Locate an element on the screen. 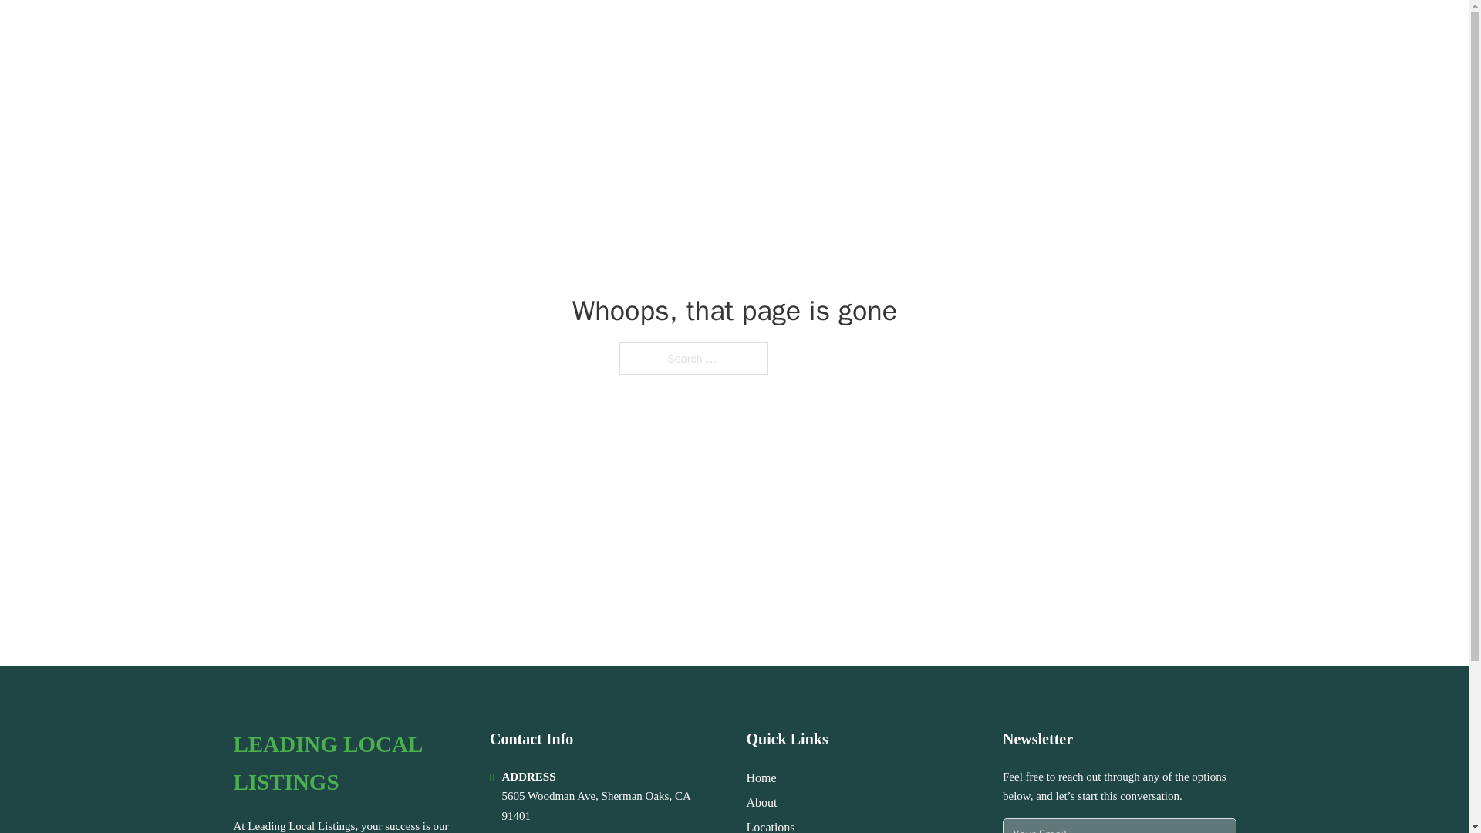 This screenshot has height=833, width=1481. LOCATIONS is located at coordinates (1118, 32).